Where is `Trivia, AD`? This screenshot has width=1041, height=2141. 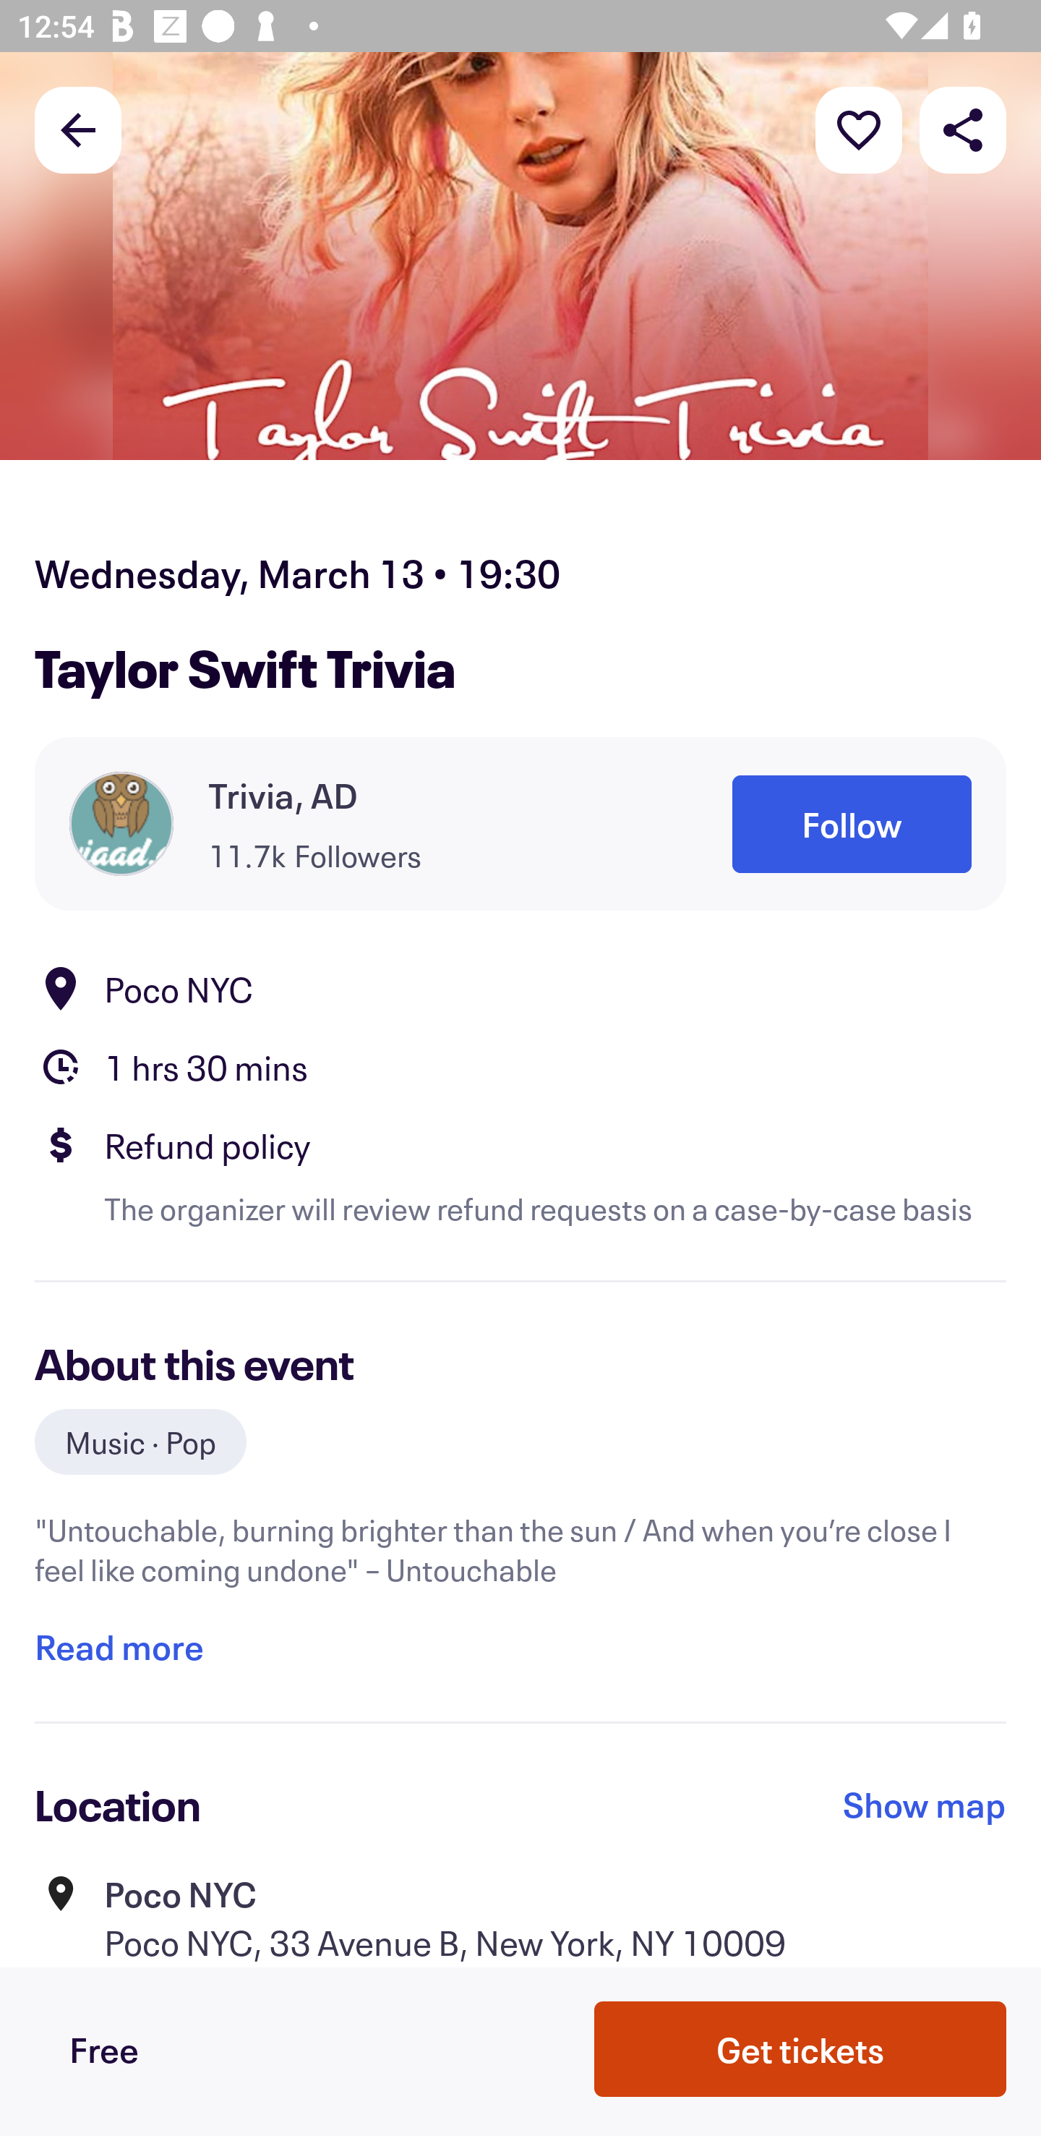 Trivia, AD is located at coordinates (283, 796).